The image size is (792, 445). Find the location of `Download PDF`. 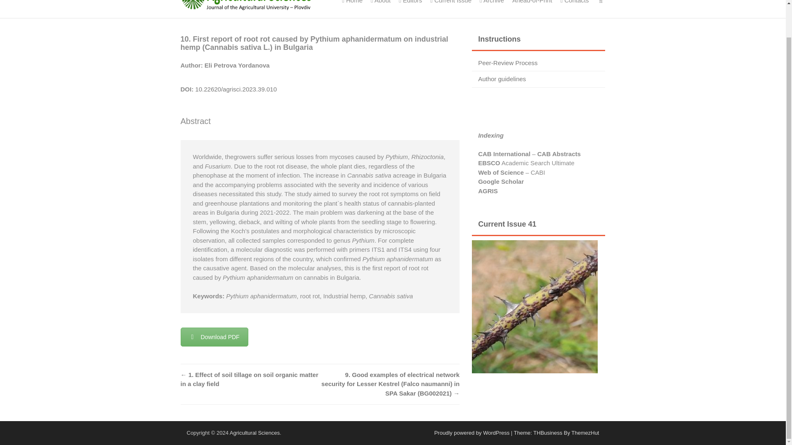

Download PDF is located at coordinates (214, 337).